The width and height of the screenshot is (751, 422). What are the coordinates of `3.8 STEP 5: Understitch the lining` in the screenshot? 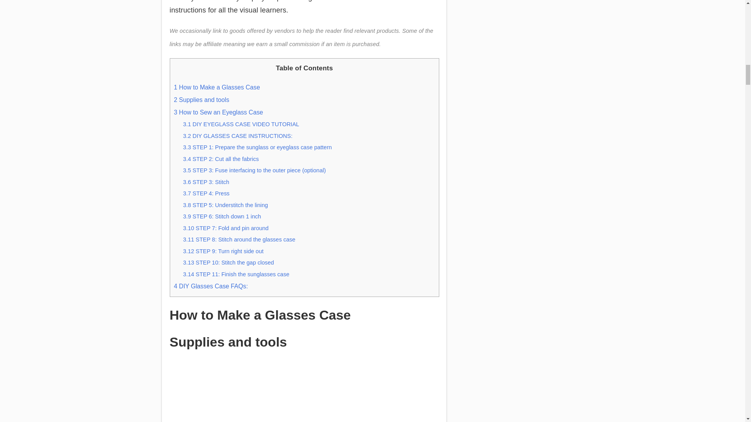 It's located at (225, 205).